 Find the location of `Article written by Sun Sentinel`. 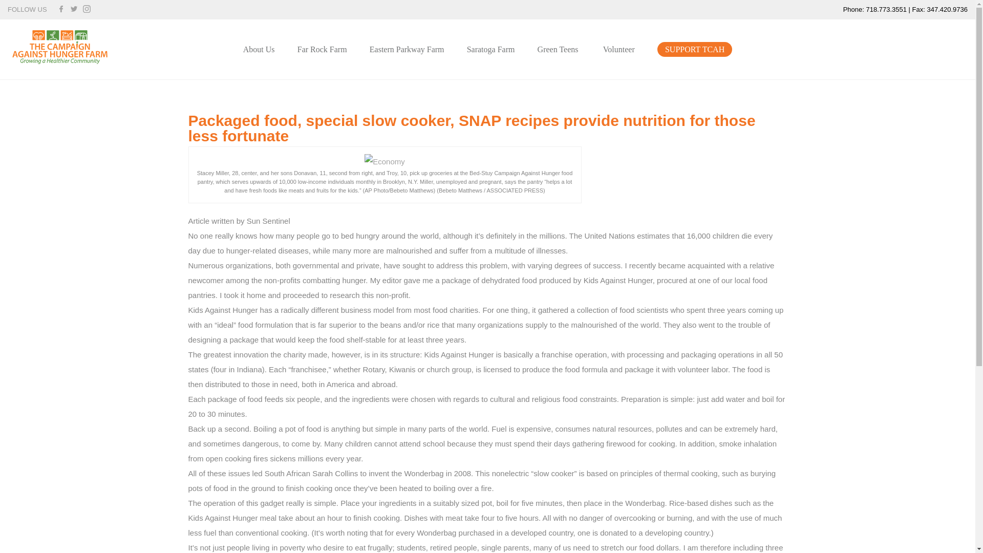

Article written by Sun Sentinel is located at coordinates (239, 221).